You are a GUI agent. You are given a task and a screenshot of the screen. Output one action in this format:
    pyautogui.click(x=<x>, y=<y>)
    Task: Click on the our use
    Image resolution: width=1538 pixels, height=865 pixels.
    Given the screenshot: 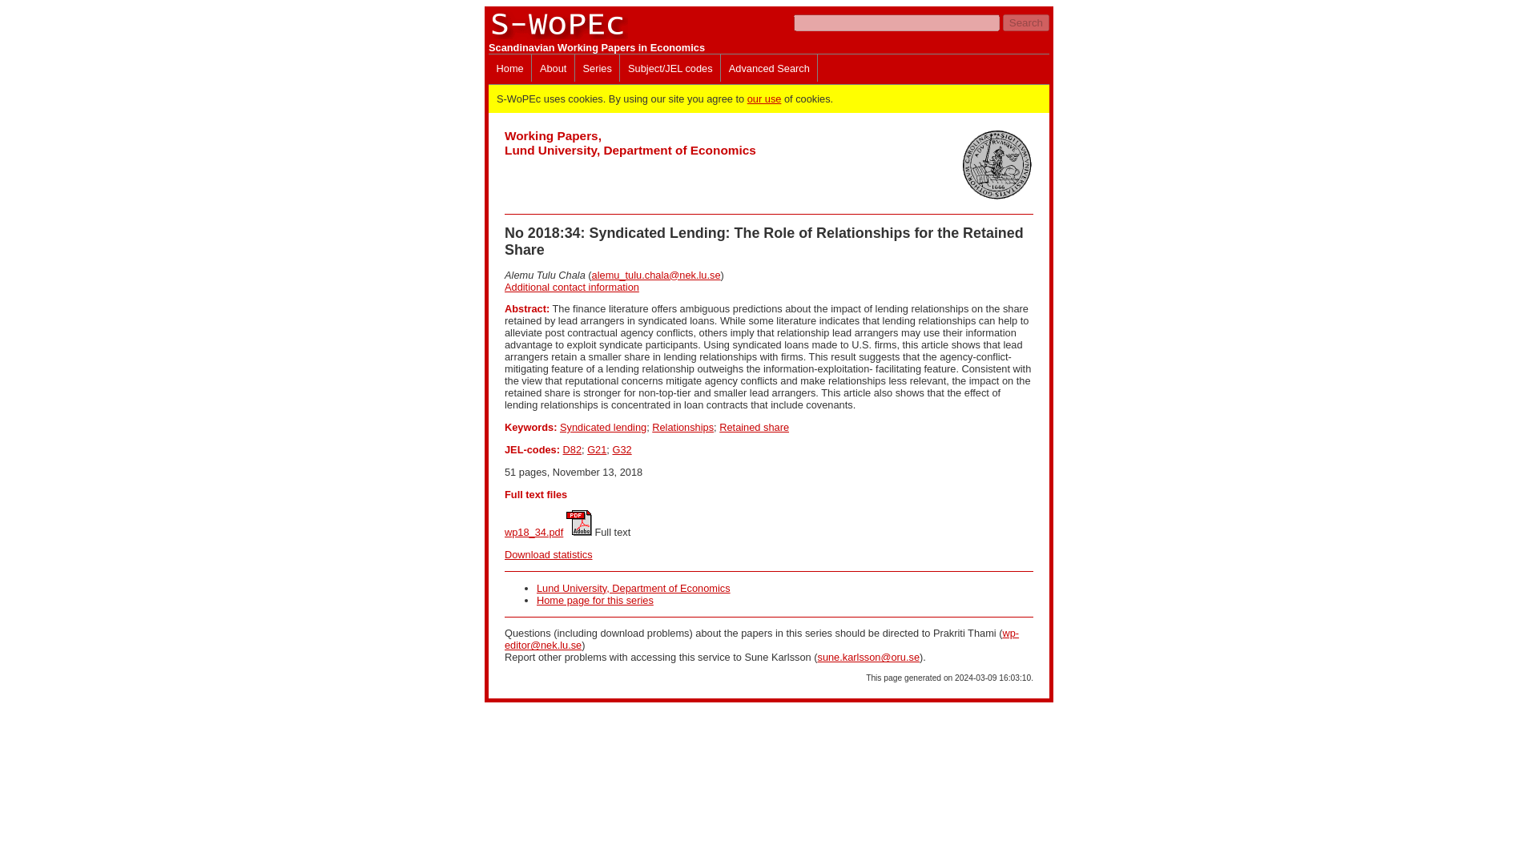 What is the action you would take?
    pyautogui.click(x=764, y=98)
    